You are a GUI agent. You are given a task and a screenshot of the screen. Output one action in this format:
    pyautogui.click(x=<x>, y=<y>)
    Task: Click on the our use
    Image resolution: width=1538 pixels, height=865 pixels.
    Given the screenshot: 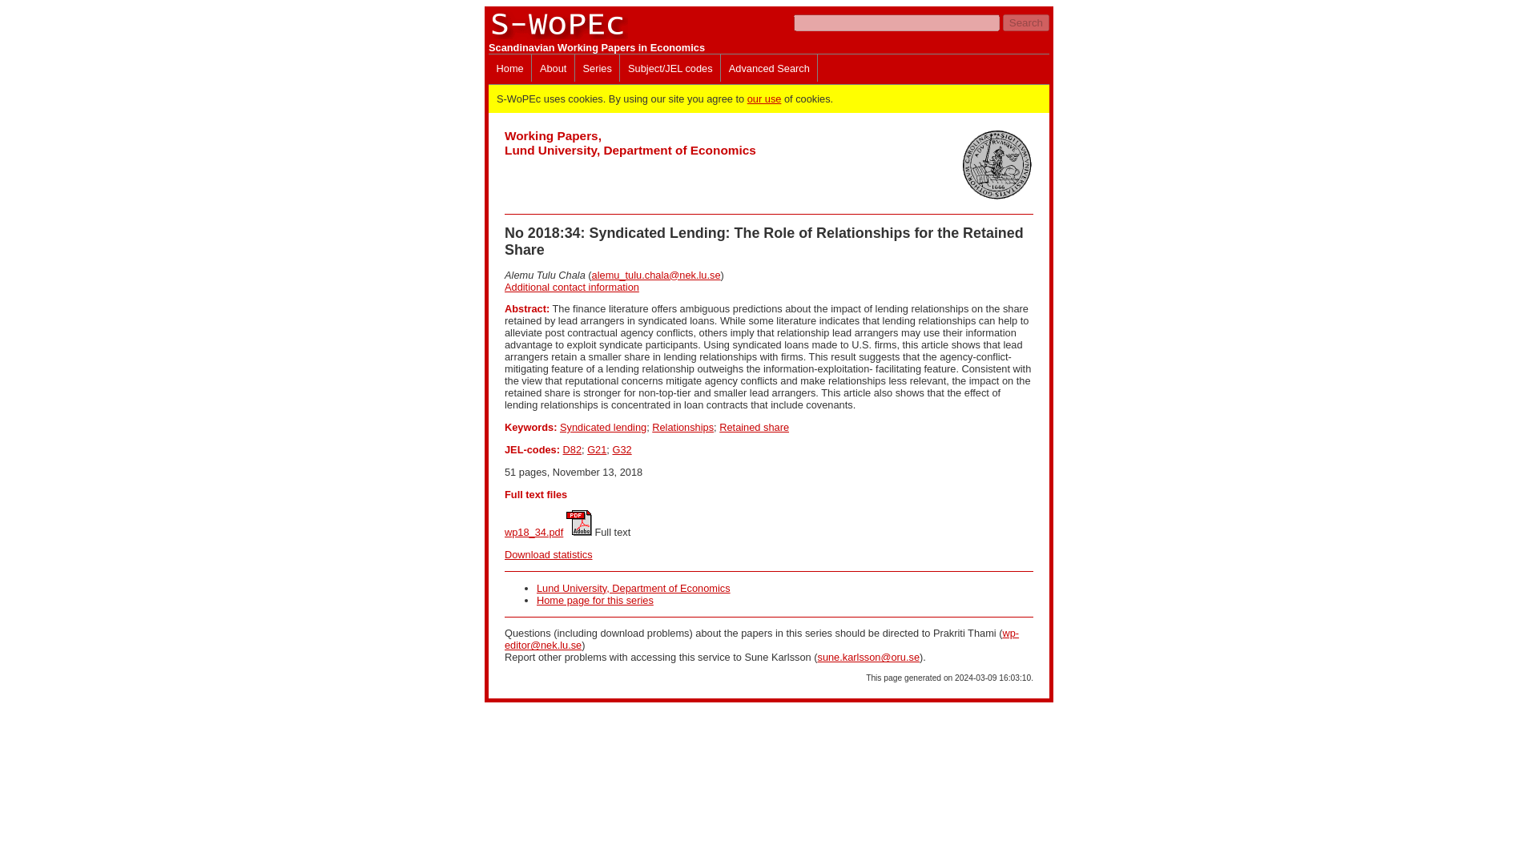 What is the action you would take?
    pyautogui.click(x=764, y=98)
    